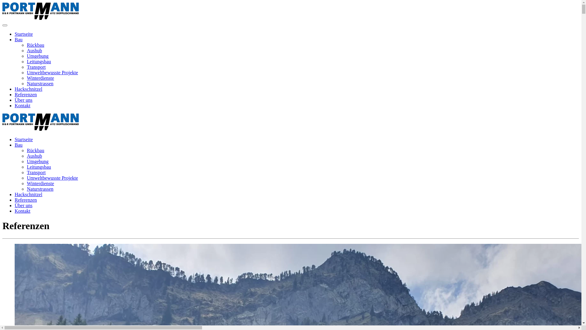 The width and height of the screenshot is (586, 330). What do you see at coordinates (23, 211) in the screenshot?
I see `Kontakt` at bounding box center [23, 211].